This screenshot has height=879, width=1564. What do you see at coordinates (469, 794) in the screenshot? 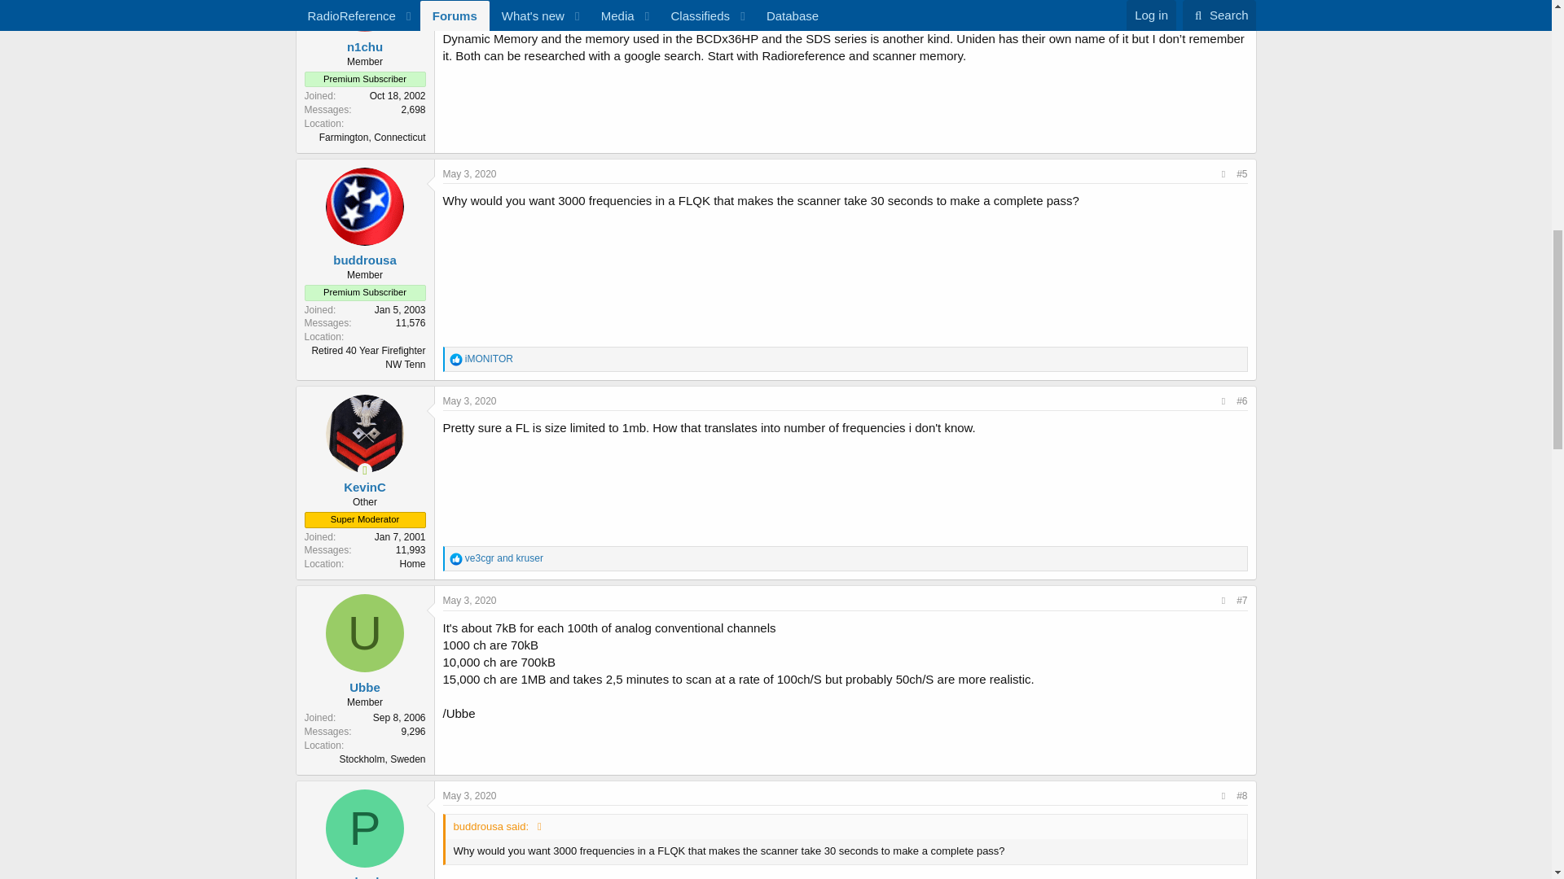
I see `May 3, 2020 at 10:13 AM` at bounding box center [469, 794].